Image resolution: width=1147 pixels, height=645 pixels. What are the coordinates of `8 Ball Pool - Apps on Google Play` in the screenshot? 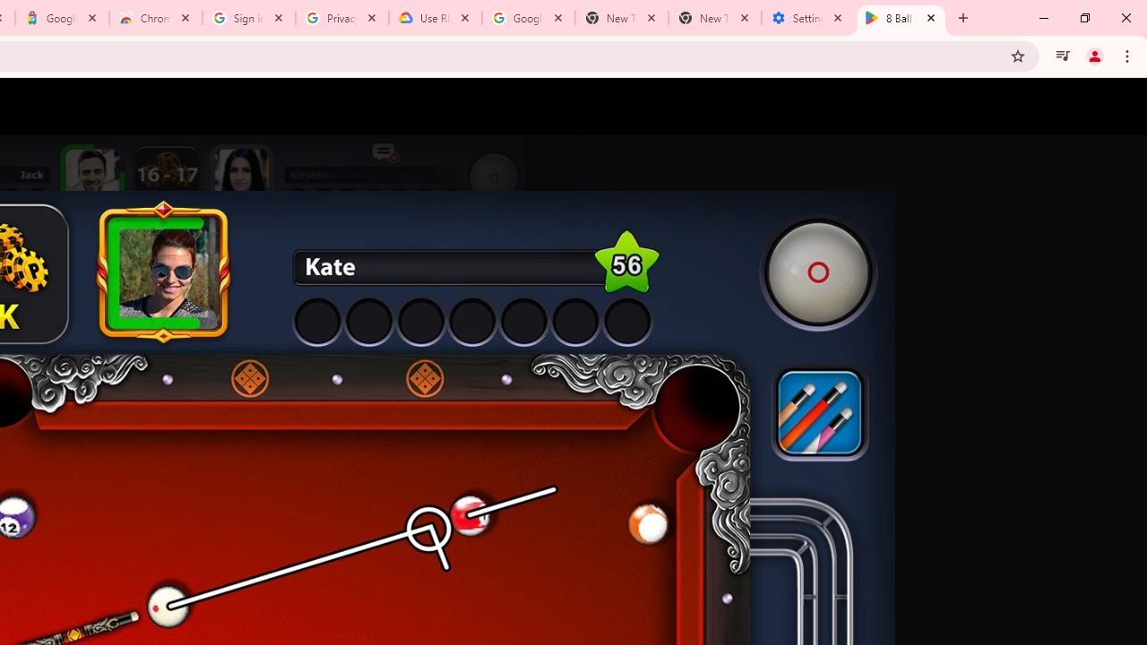 It's located at (901, 18).